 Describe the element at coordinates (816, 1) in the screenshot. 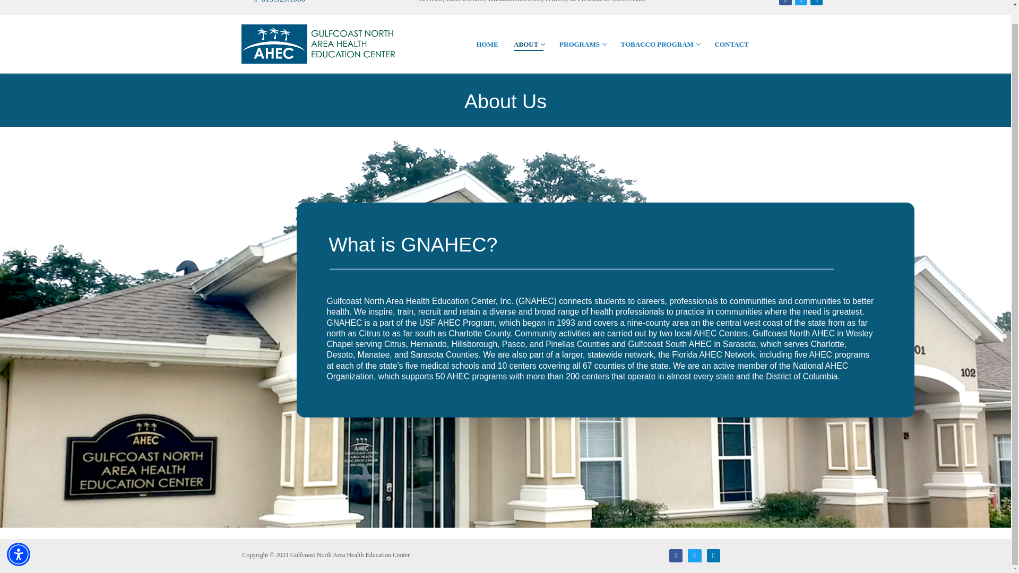

I see `Linkedin` at that location.